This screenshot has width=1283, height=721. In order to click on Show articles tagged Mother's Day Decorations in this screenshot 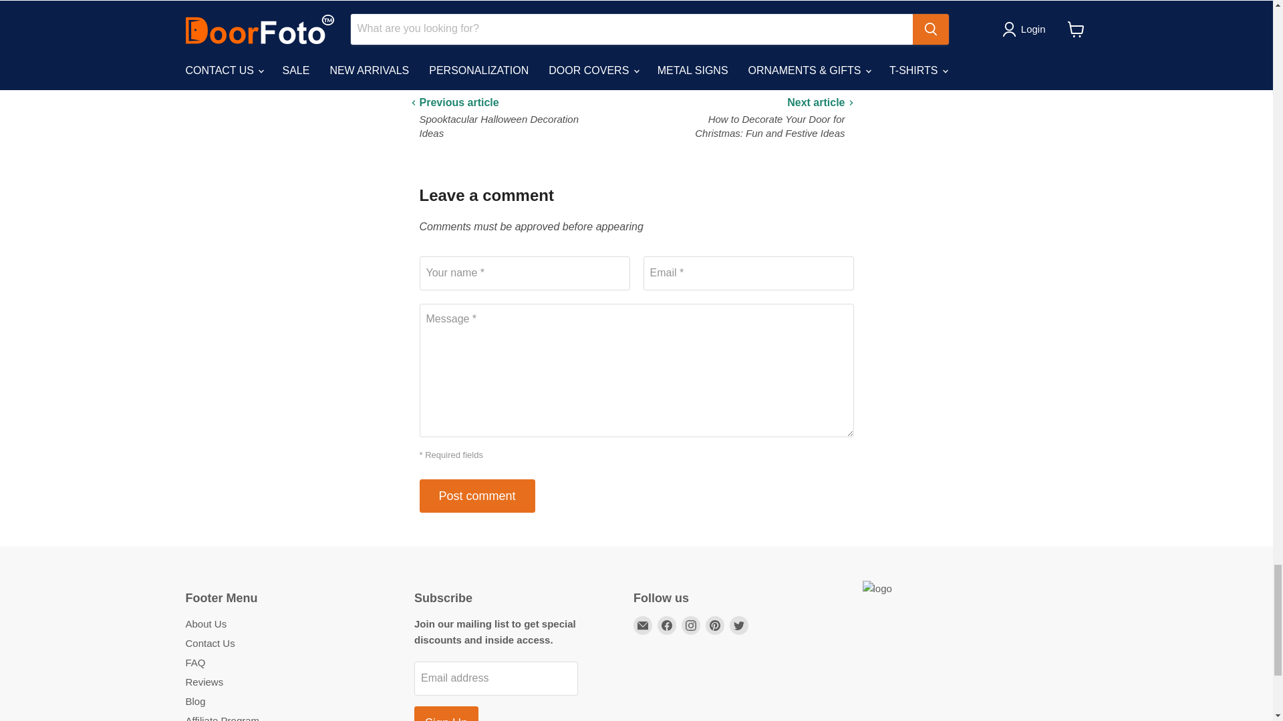, I will do `click(511, 45)`.